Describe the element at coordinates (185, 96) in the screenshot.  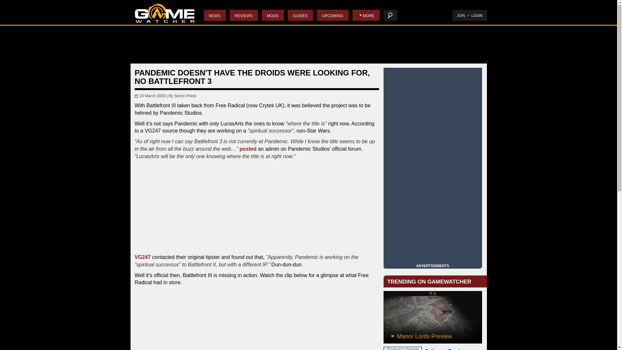
I see `Simon Priest` at that location.